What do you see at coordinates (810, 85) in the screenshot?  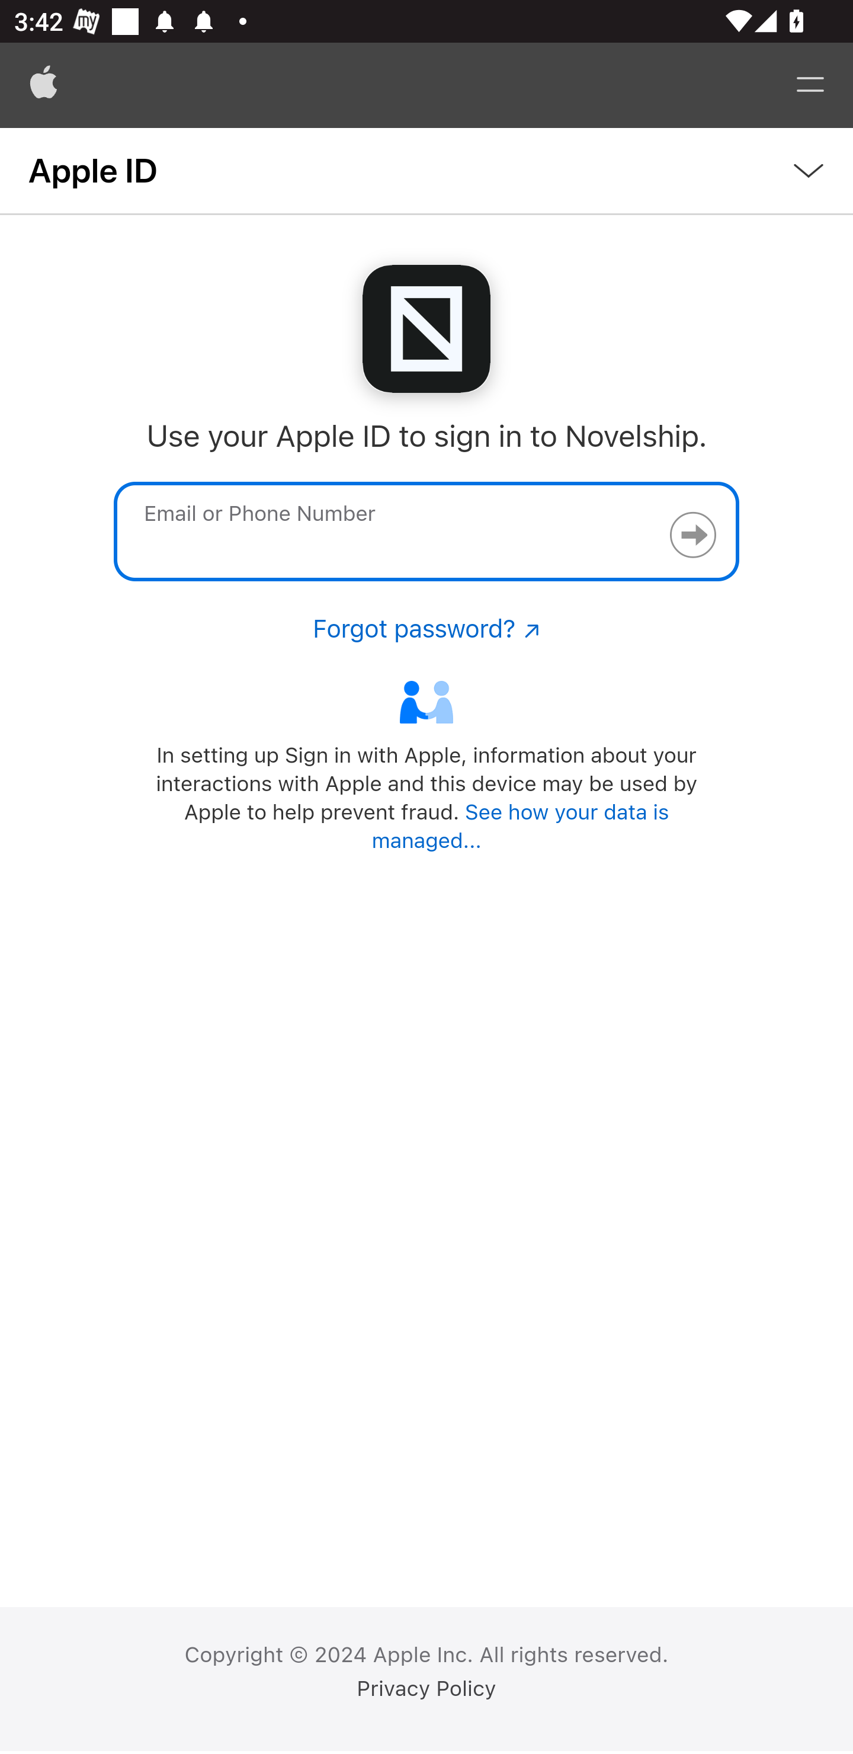 I see `Menu` at bounding box center [810, 85].